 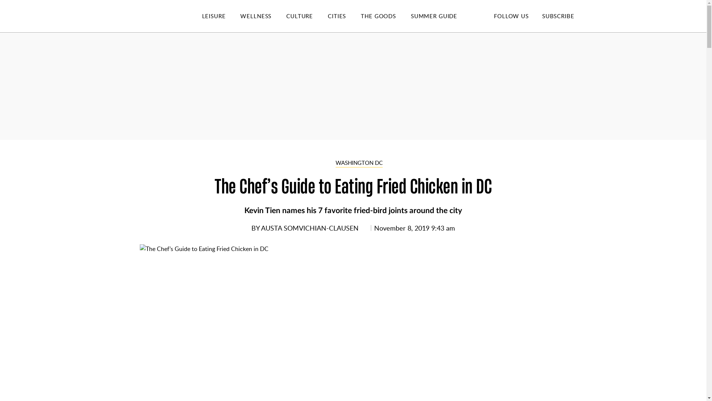 What do you see at coordinates (511, 16) in the screenshot?
I see `FOLLOW US` at bounding box center [511, 16].